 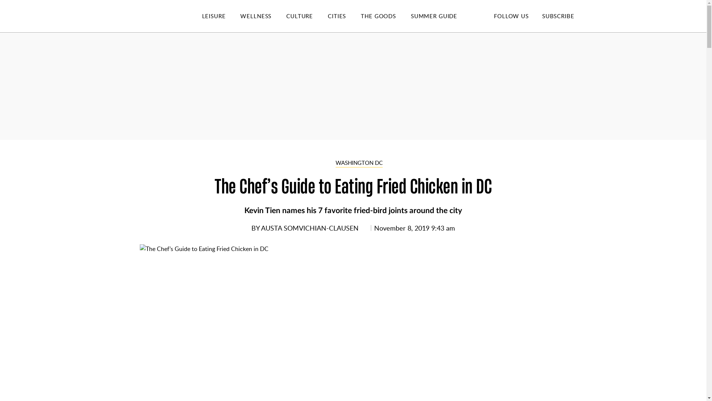 What do you see at coordinates (511, 16) in the screenshot?
I see `FOLLOW US` at bounding box center [511, 16].